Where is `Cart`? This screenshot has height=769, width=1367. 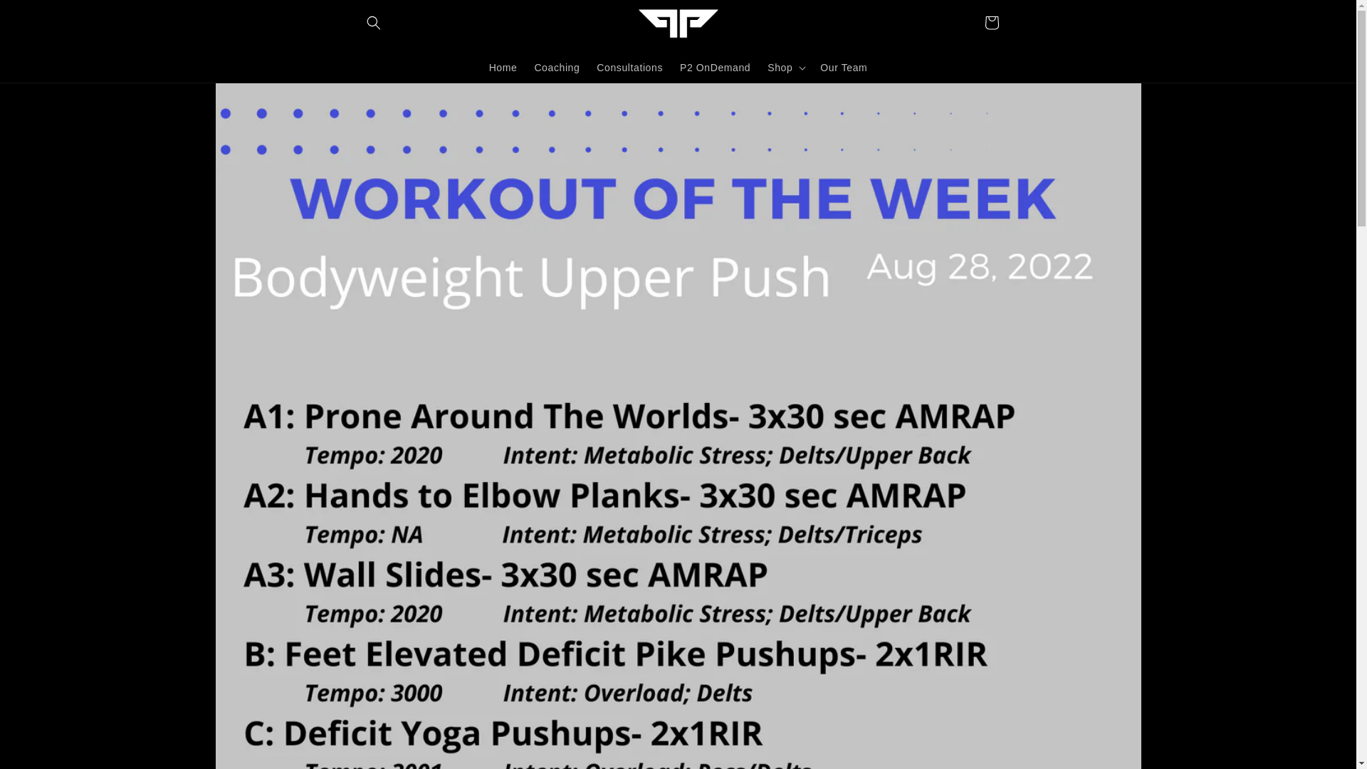
Cart is located at coordinates (991, 23).